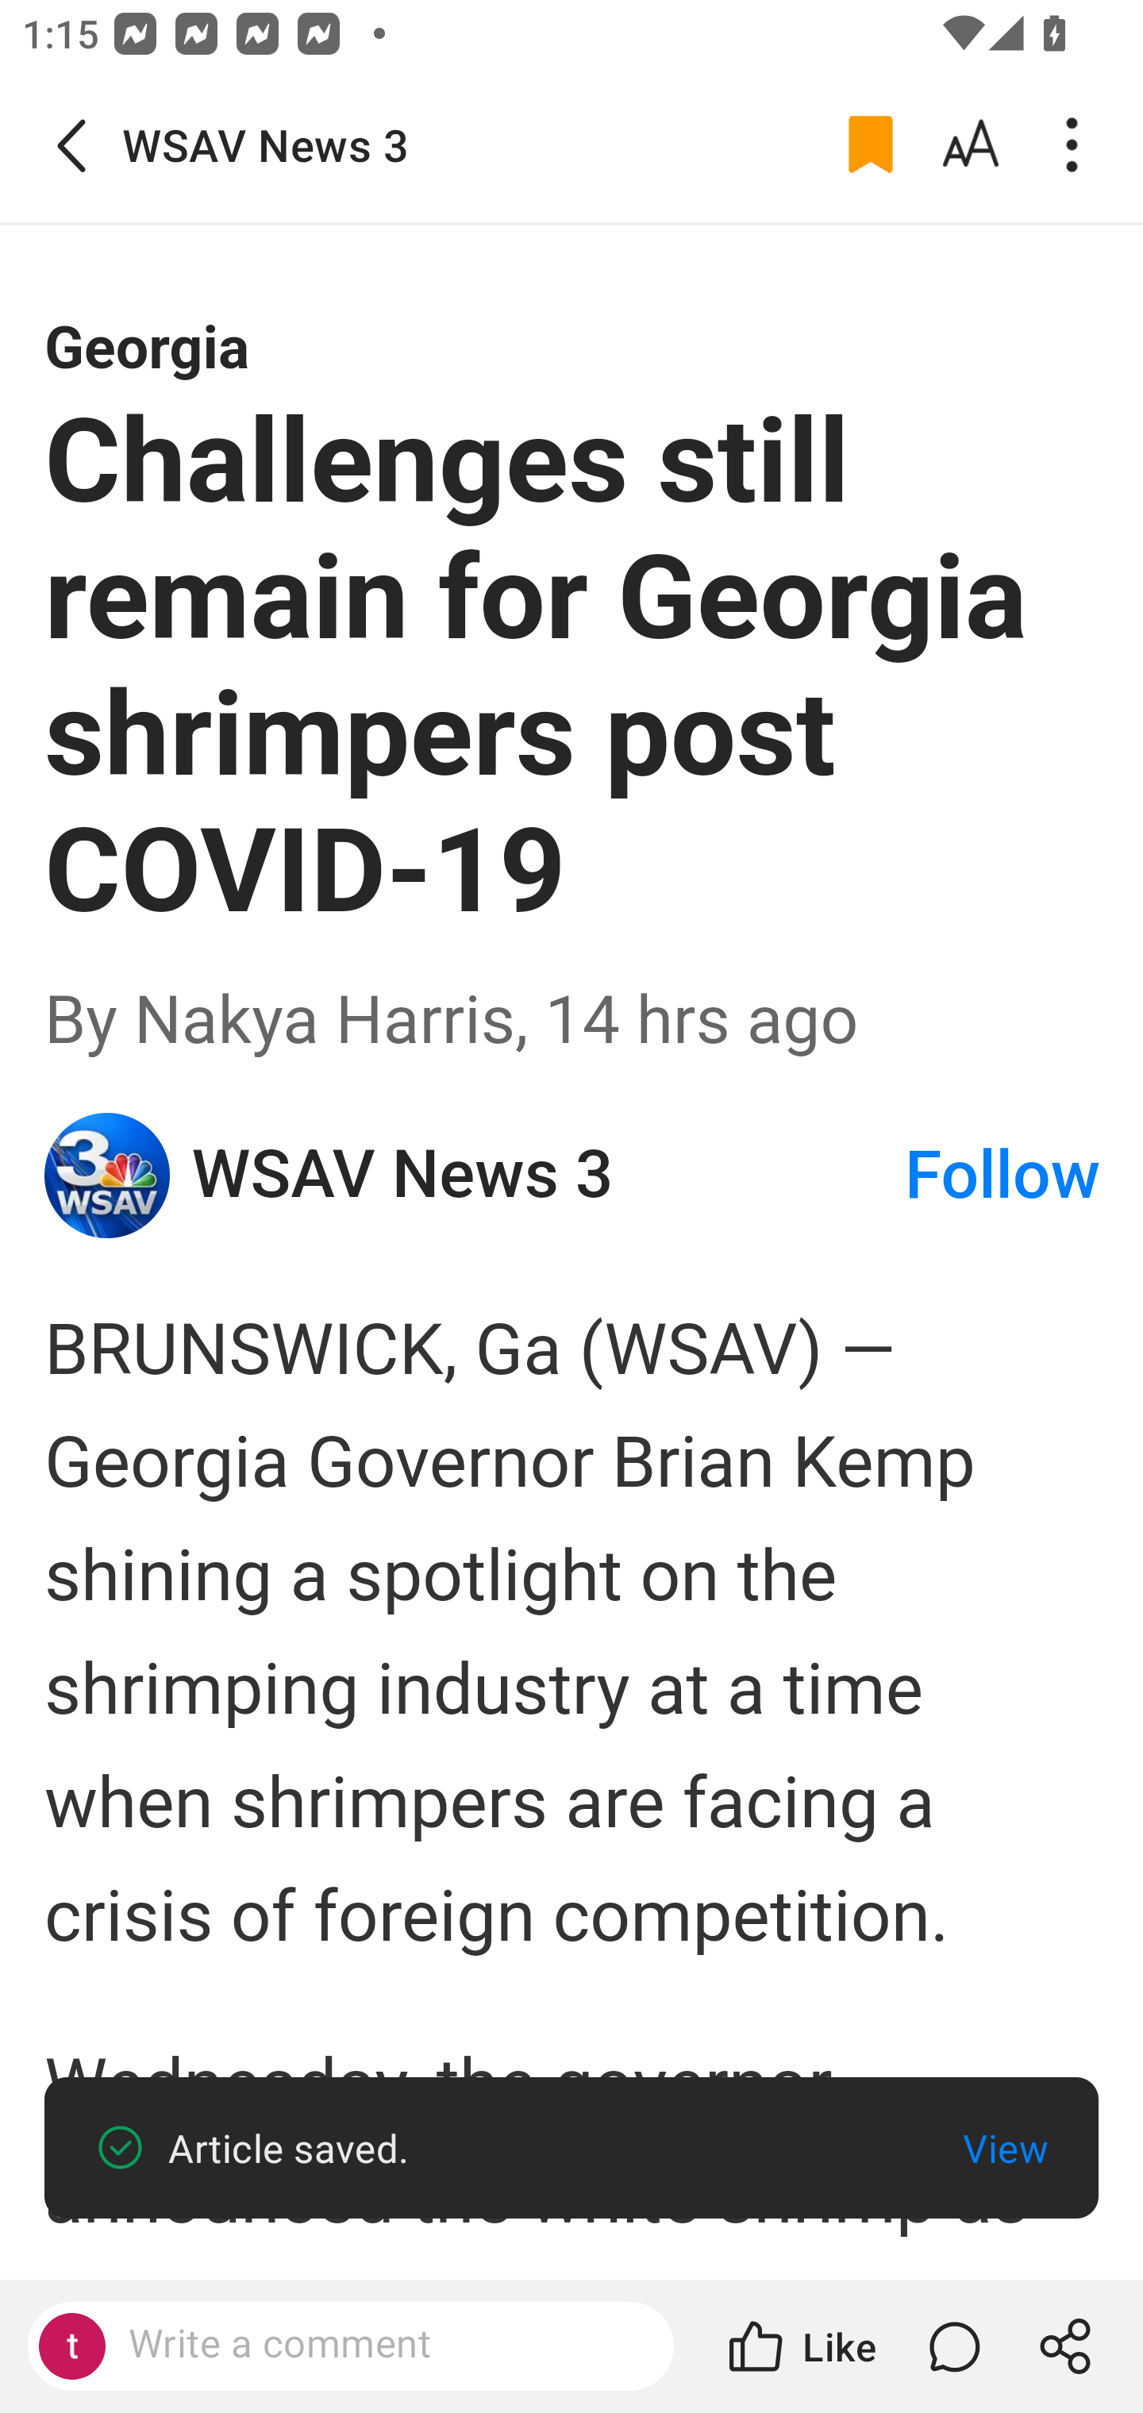  What do you see at coordinates (1003, 1175) in the screenshot?
I see `Follow` at bounding box center [1003, 1175].